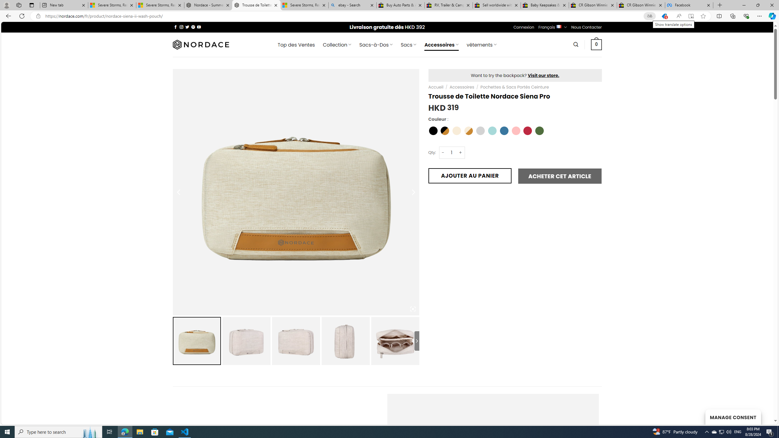 Image resolution: width=779 pixels, height=438 pixels. I want to click on ACHETER CET ARTICLE, so click(560, 176).